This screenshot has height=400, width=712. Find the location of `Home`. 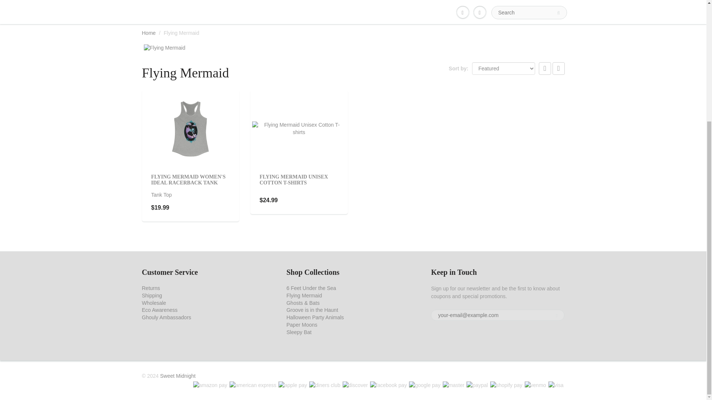

Home is located at coordinates (148, 33).